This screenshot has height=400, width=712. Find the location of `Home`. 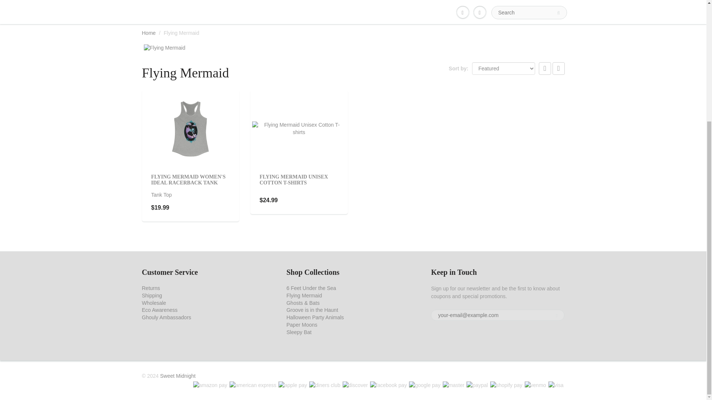

Home is located at coordinates (148, 33).